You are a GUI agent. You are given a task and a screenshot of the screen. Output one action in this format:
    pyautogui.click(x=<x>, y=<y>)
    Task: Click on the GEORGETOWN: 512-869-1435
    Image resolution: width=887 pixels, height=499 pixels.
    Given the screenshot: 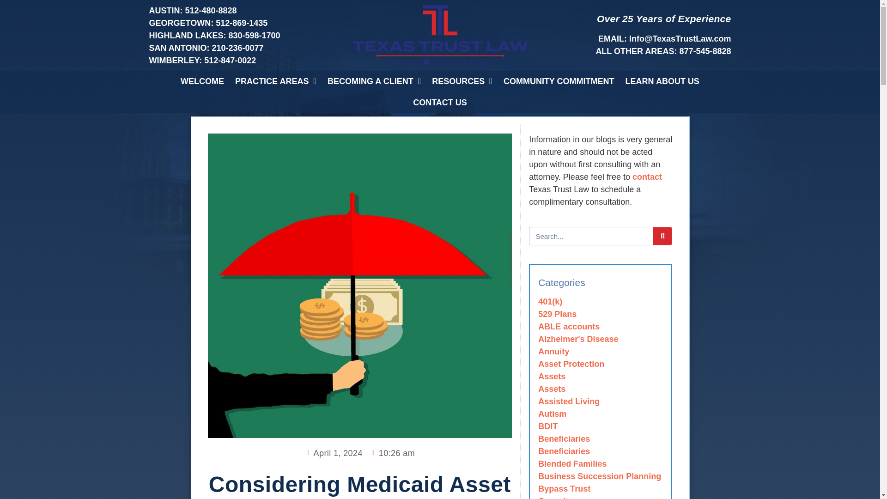 What is the action you would take?
    pyautogui.click(x=292, y=23)
    